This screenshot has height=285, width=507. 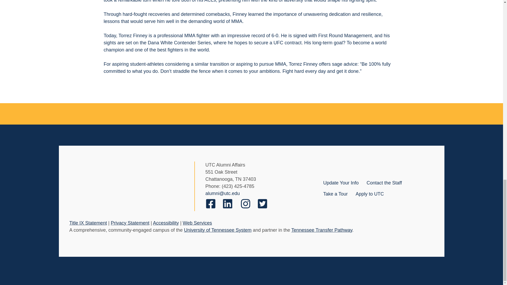 I want to click on University of Tennessee System, so click(x=218, y=230).